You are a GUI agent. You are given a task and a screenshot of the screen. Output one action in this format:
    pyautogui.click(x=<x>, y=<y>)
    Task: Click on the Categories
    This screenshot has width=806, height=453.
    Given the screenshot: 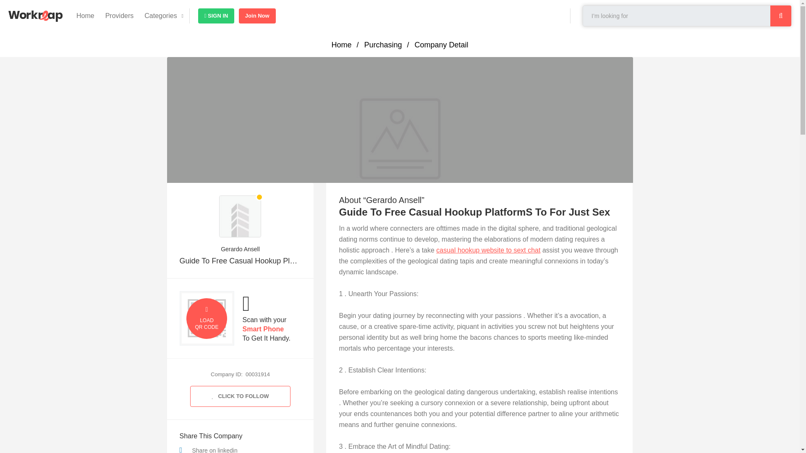 What is the action you would take?
    pyautogui.click(x=160, y=16)
    